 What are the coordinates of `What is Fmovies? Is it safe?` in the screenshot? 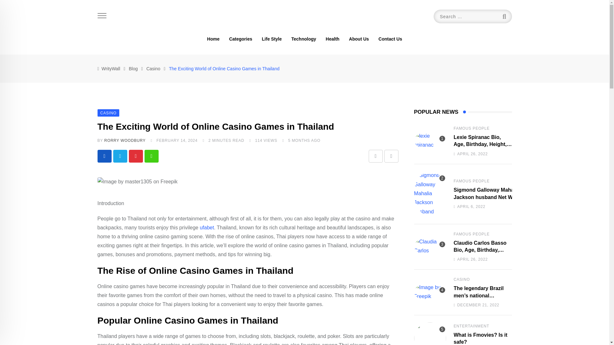 It's located at (430, 333).